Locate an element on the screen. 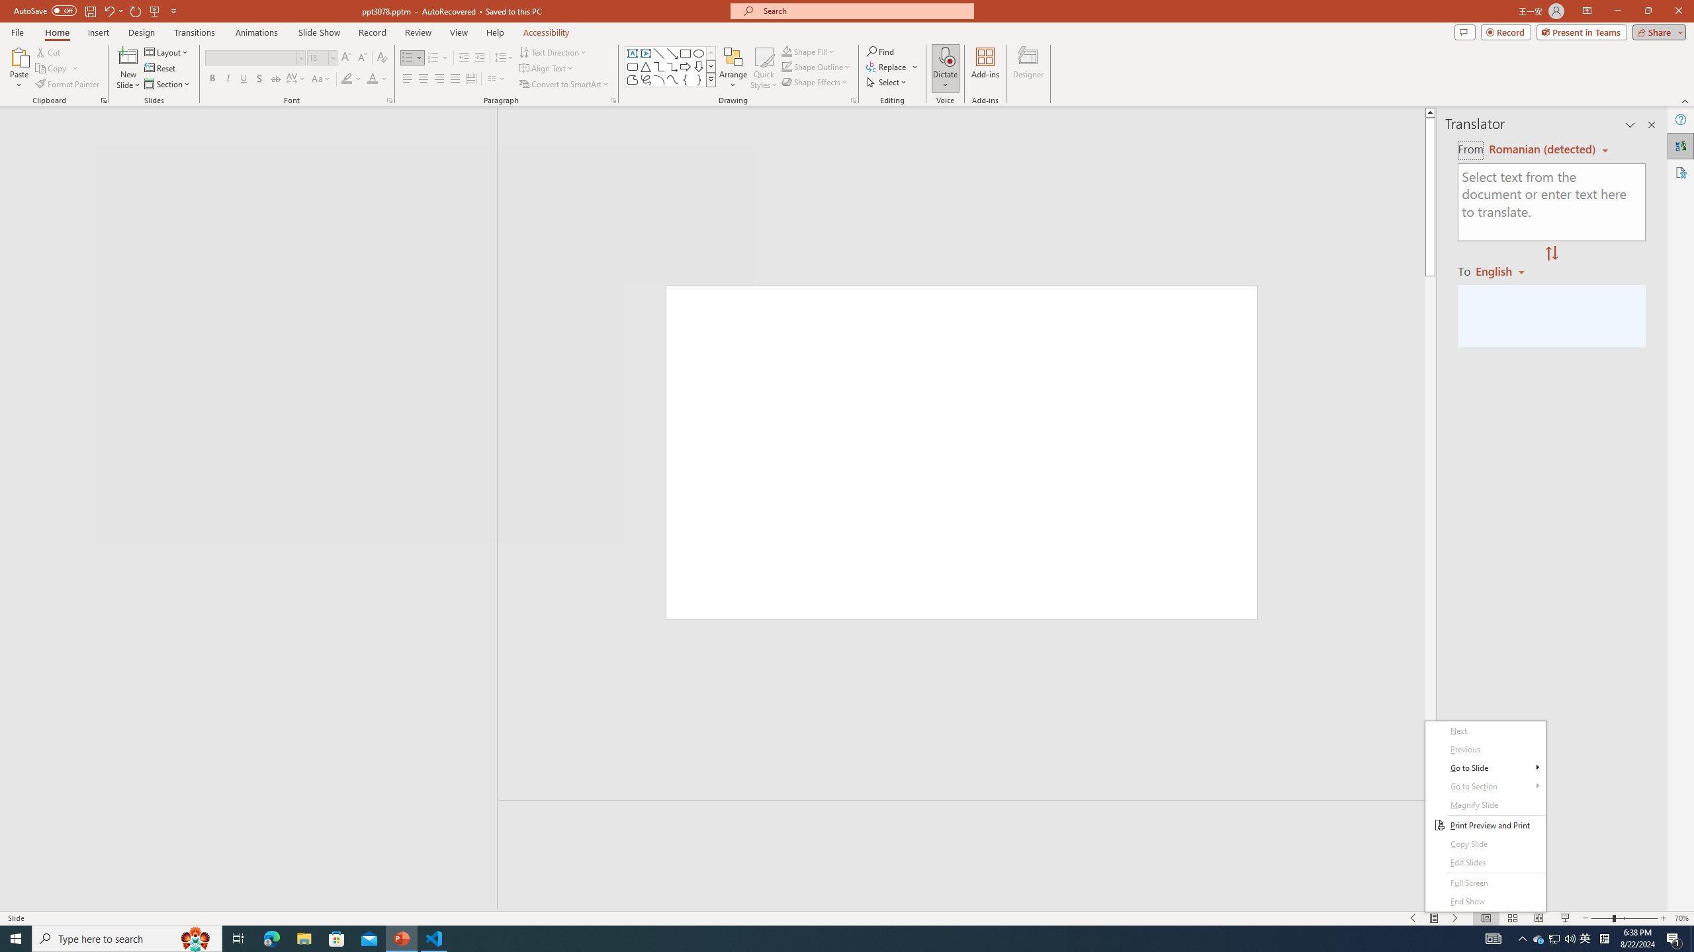 The image size is (1694, 952). Freeform: Shape is located at coordinates (633, 79).